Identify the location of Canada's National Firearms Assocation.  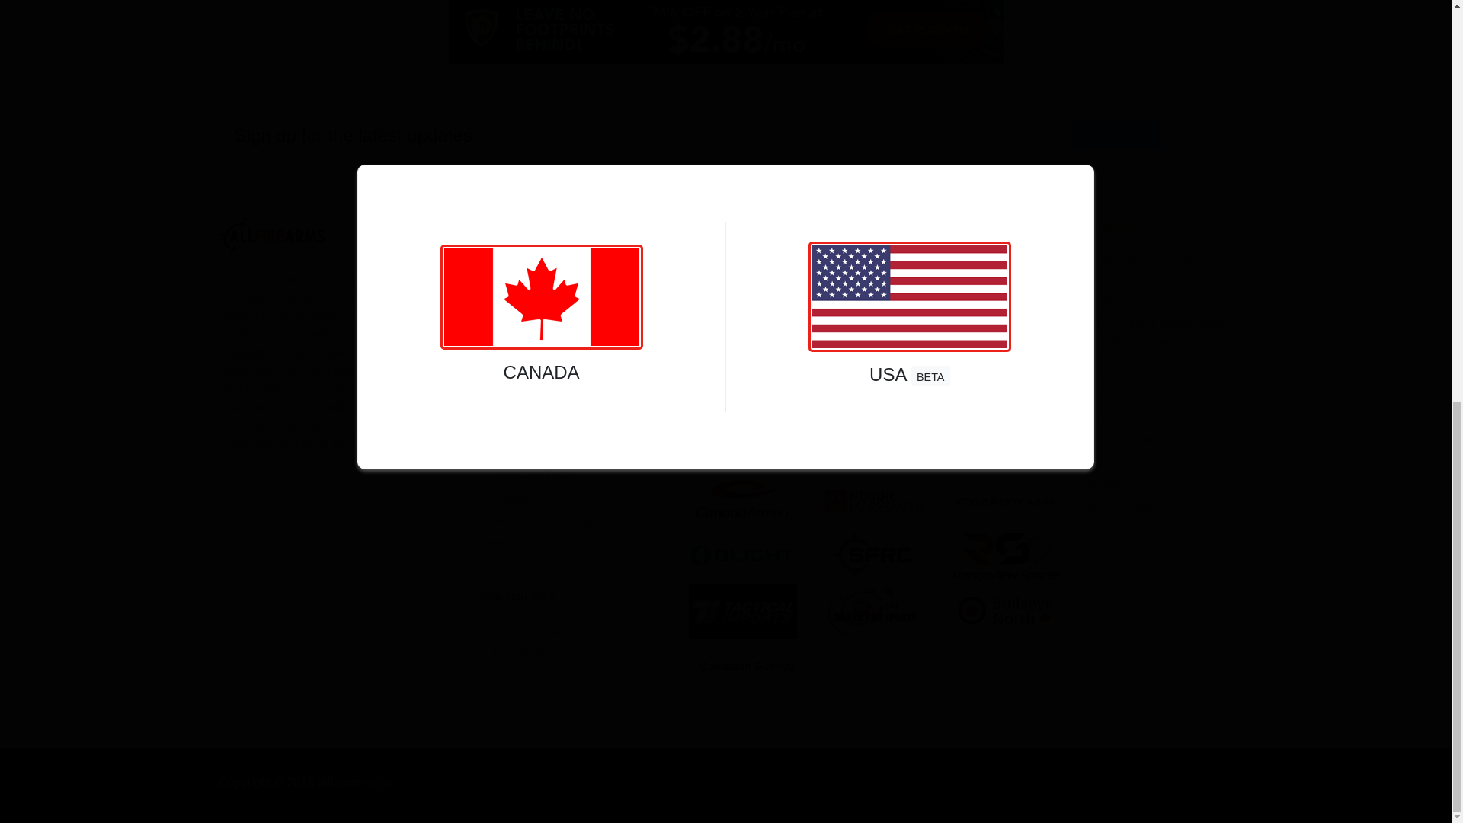
(544, 420).